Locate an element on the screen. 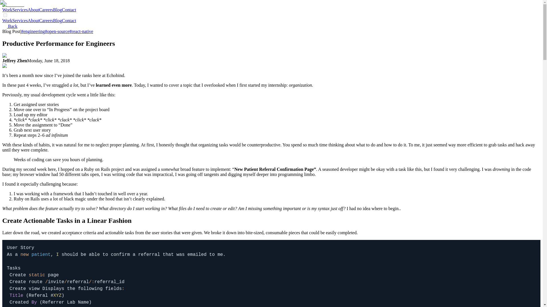  Careers is located at coordinates (46, 20).